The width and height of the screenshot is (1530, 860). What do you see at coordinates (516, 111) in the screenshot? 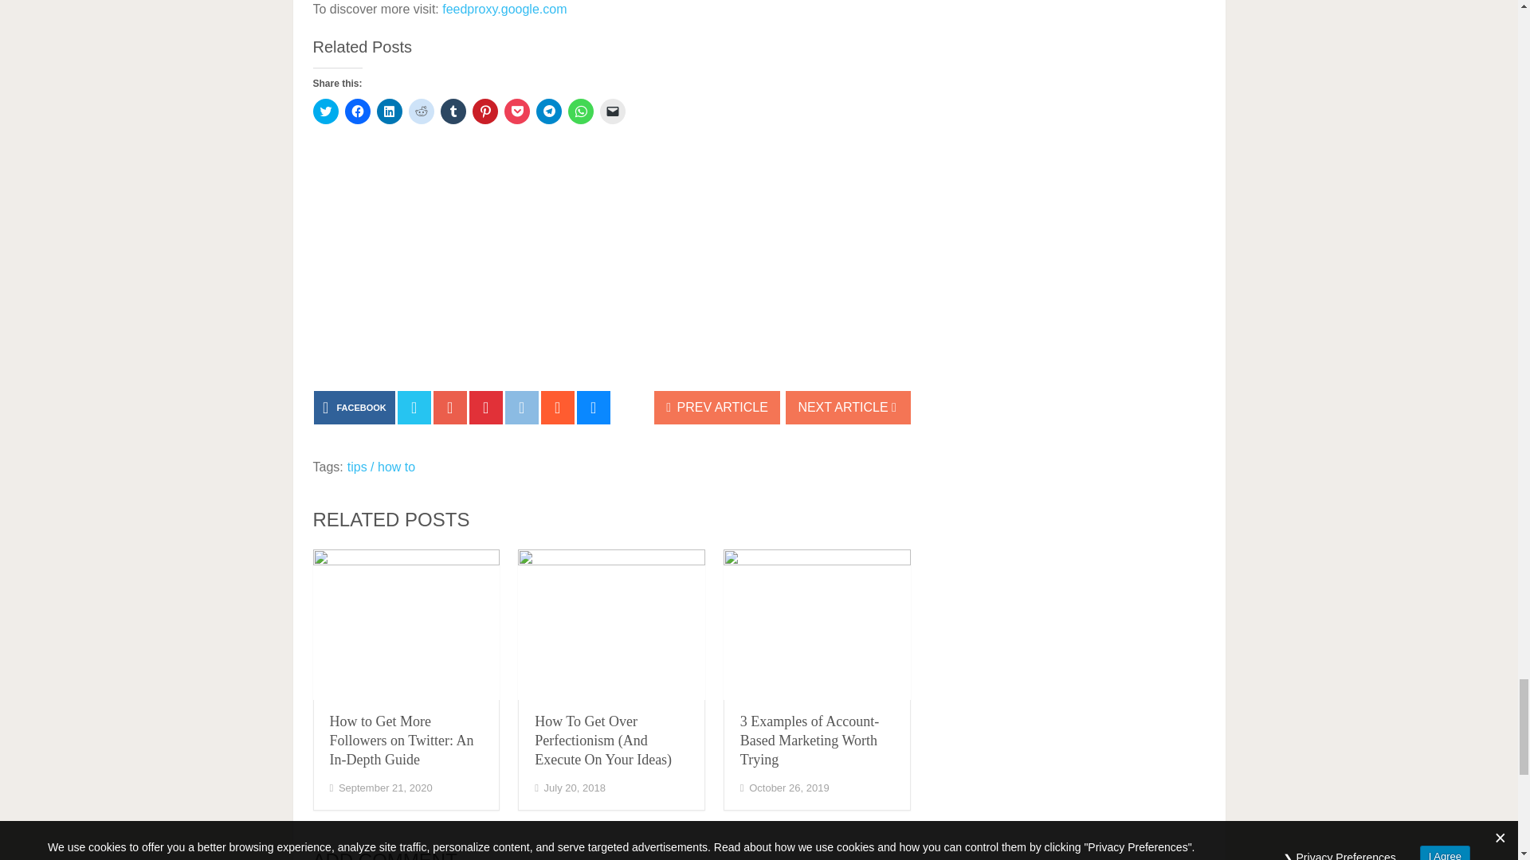
I see `Click to share on Pocket` at bounding box center [516, 111].